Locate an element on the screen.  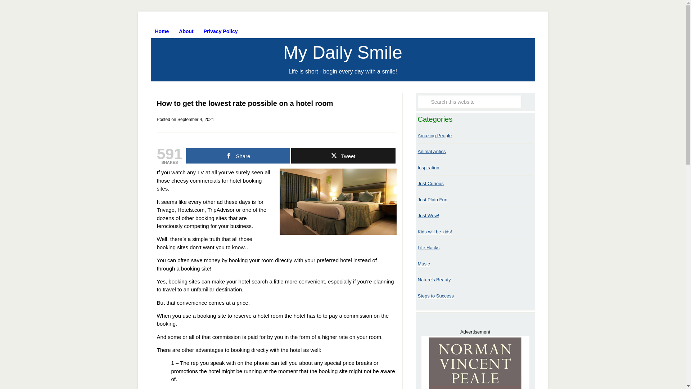
Home is located at coordinates (162, 31).